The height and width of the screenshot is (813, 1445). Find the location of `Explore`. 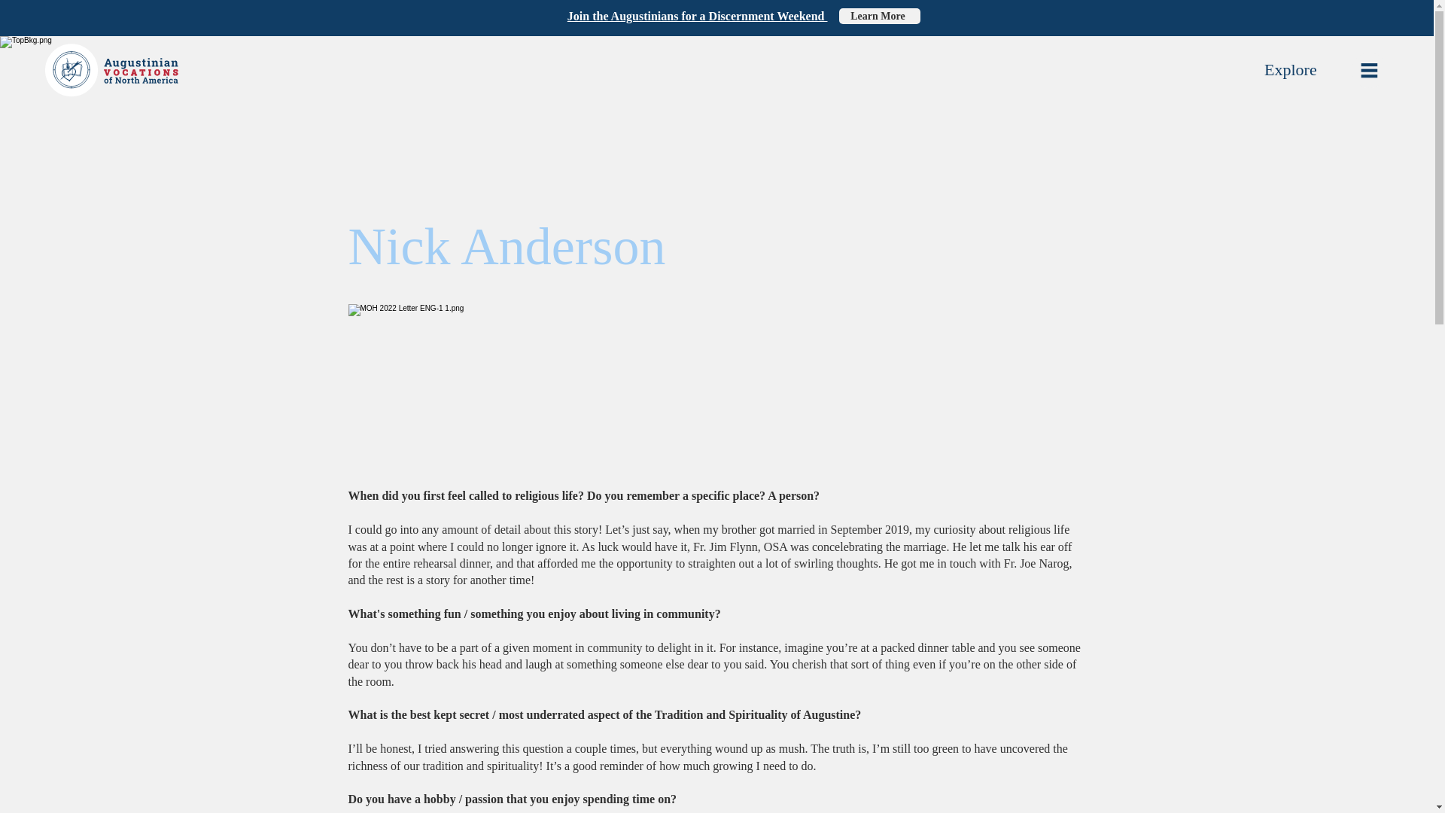

Explore is located at coordinates (1290, 69).